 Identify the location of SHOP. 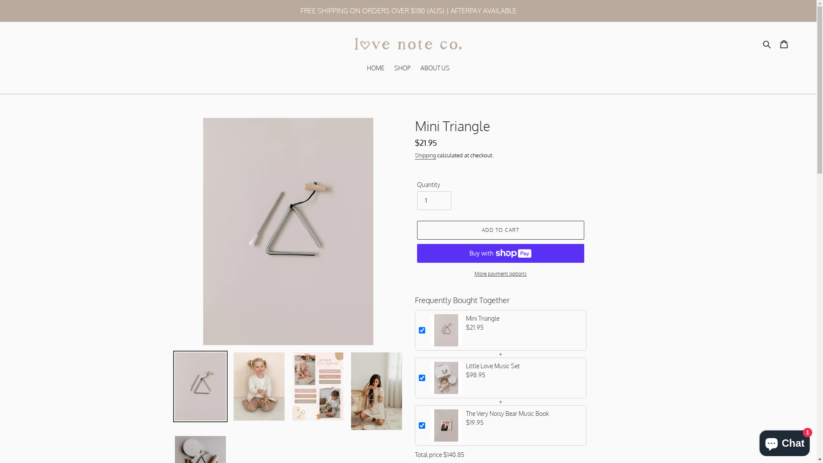
(402, 69).